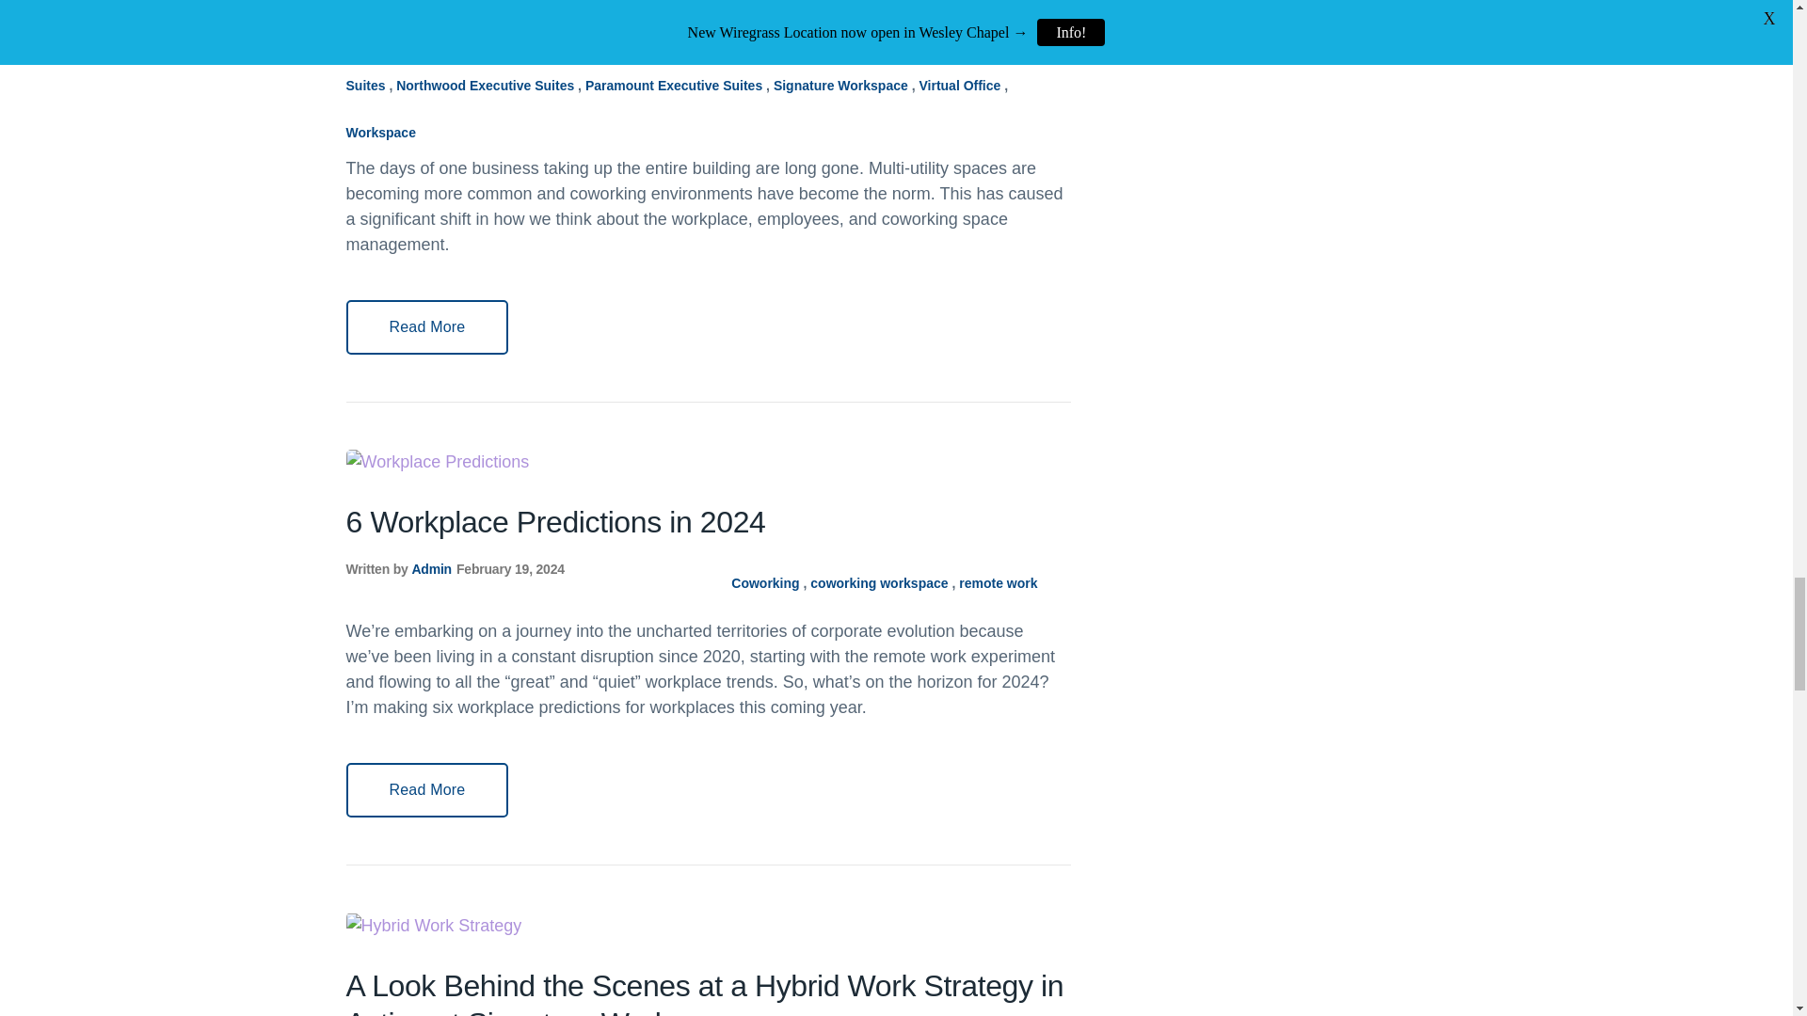 The image size is (1807, 1016). Describe the element at coordinates (431, 569) in the screenshot. I see `View all posts by Admin` at that location.